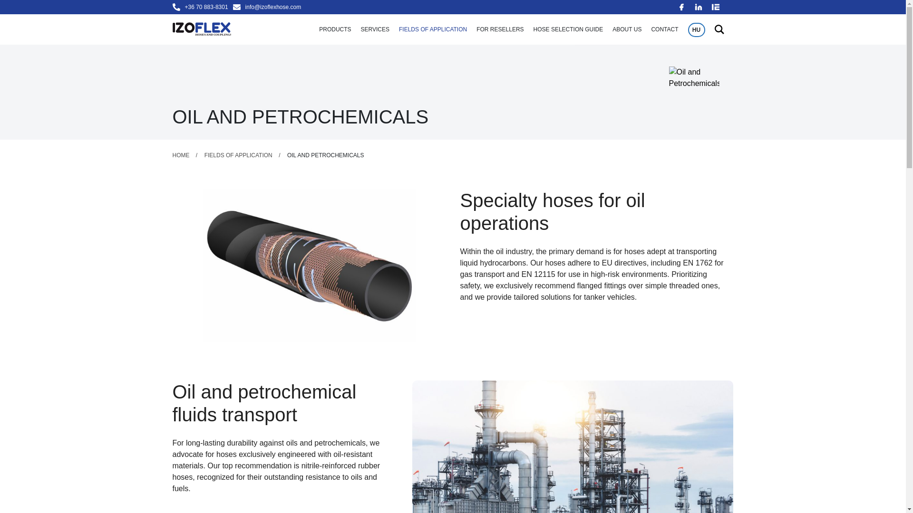  I want to click on PRODUCTS, so click(335, 29).